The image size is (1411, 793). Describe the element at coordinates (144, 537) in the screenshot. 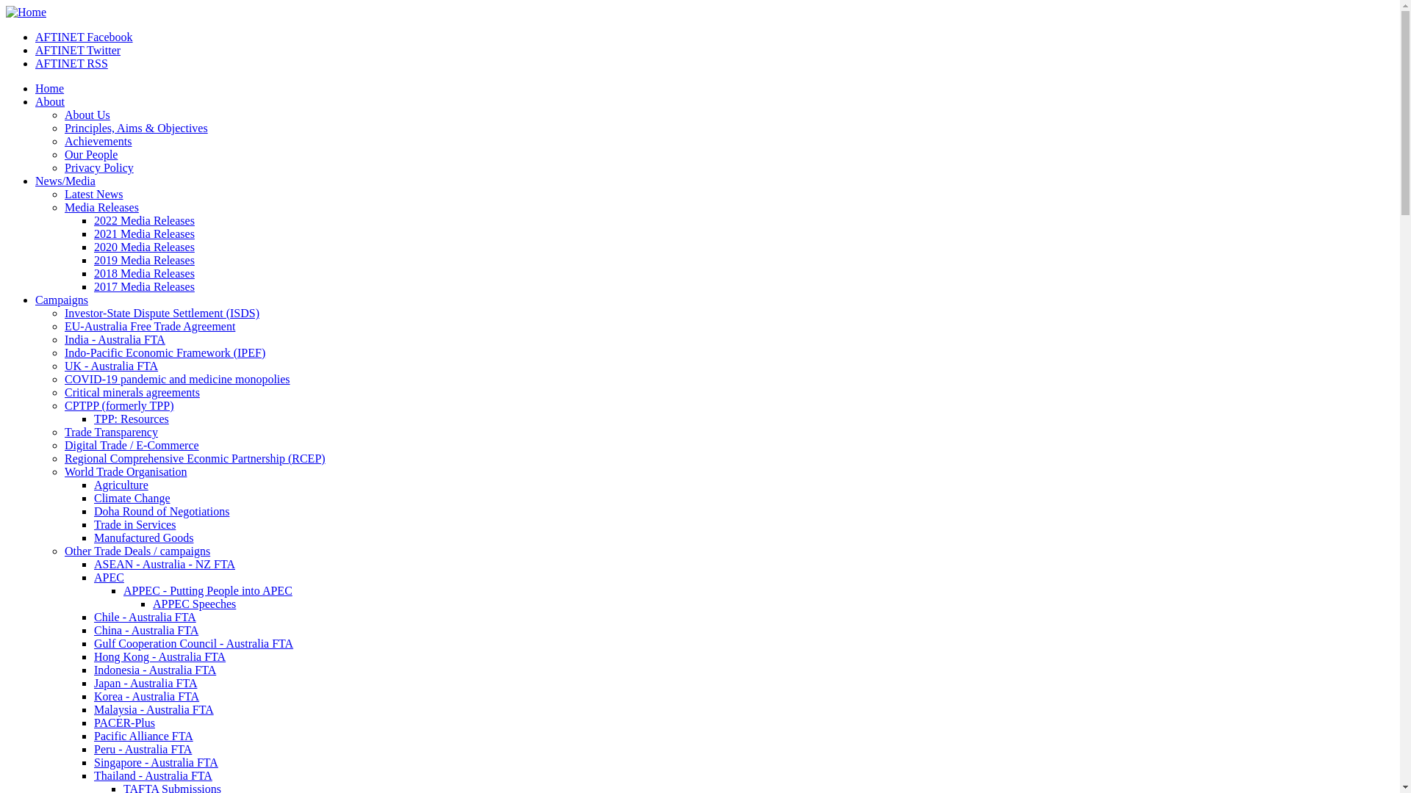

I see `Manufactured Goods` at that location.